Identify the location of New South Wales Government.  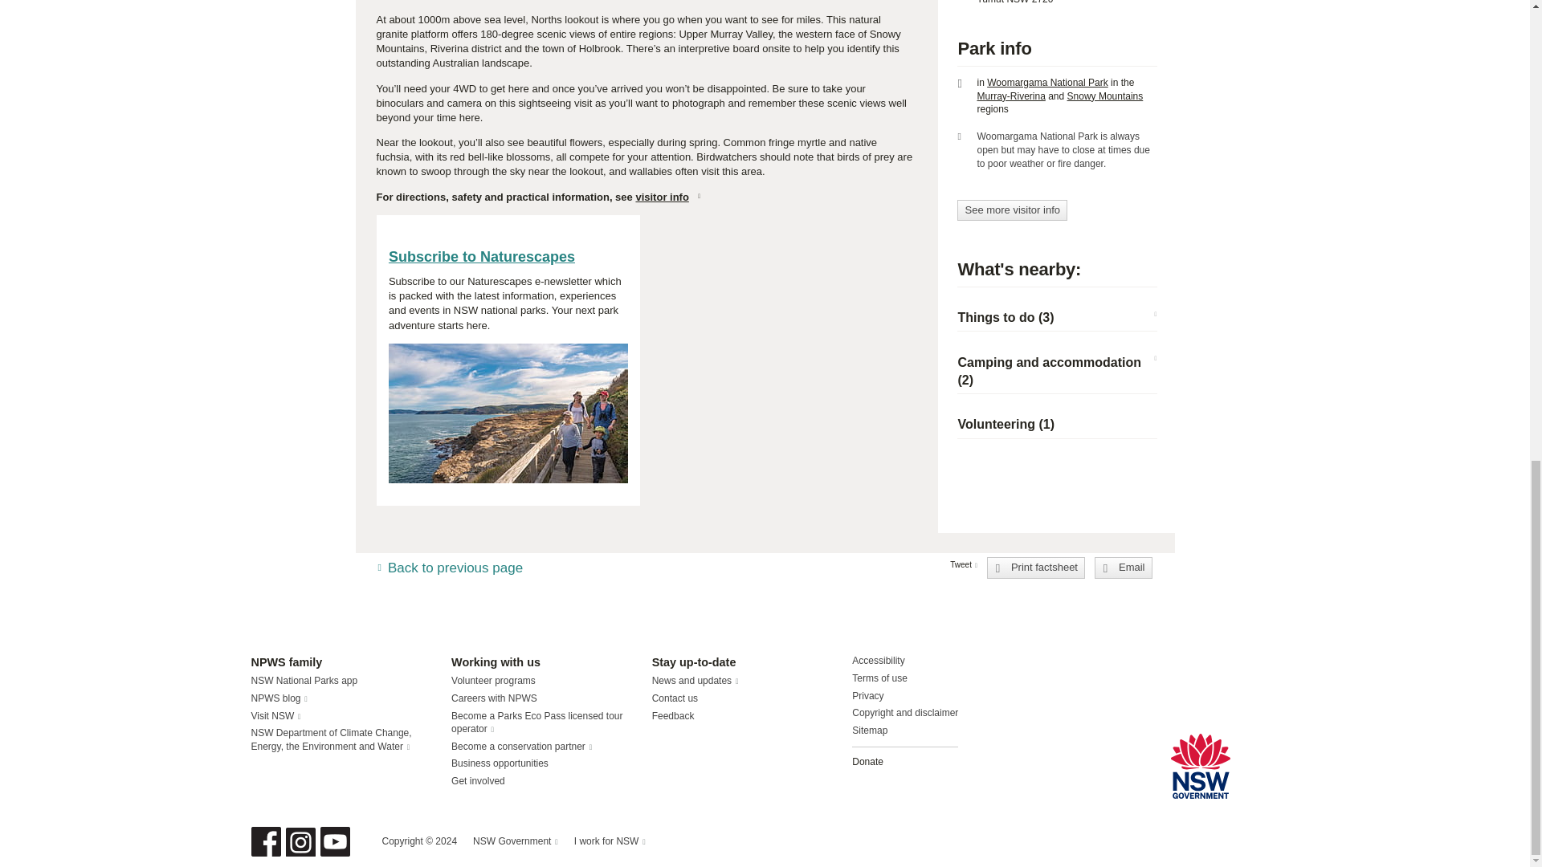
(1200, 766).